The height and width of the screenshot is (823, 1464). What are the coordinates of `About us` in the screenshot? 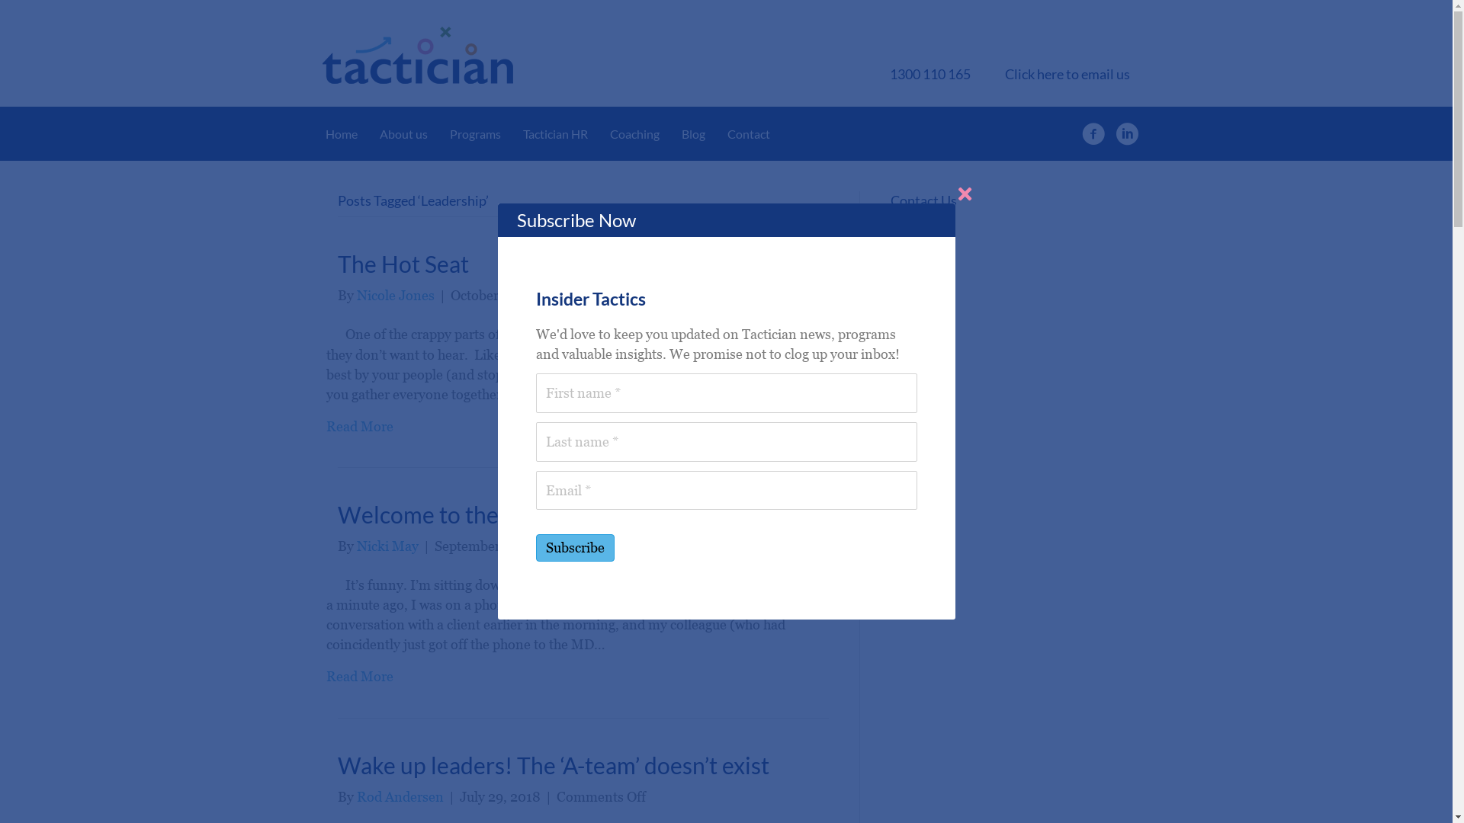 It's located at (404, 134).